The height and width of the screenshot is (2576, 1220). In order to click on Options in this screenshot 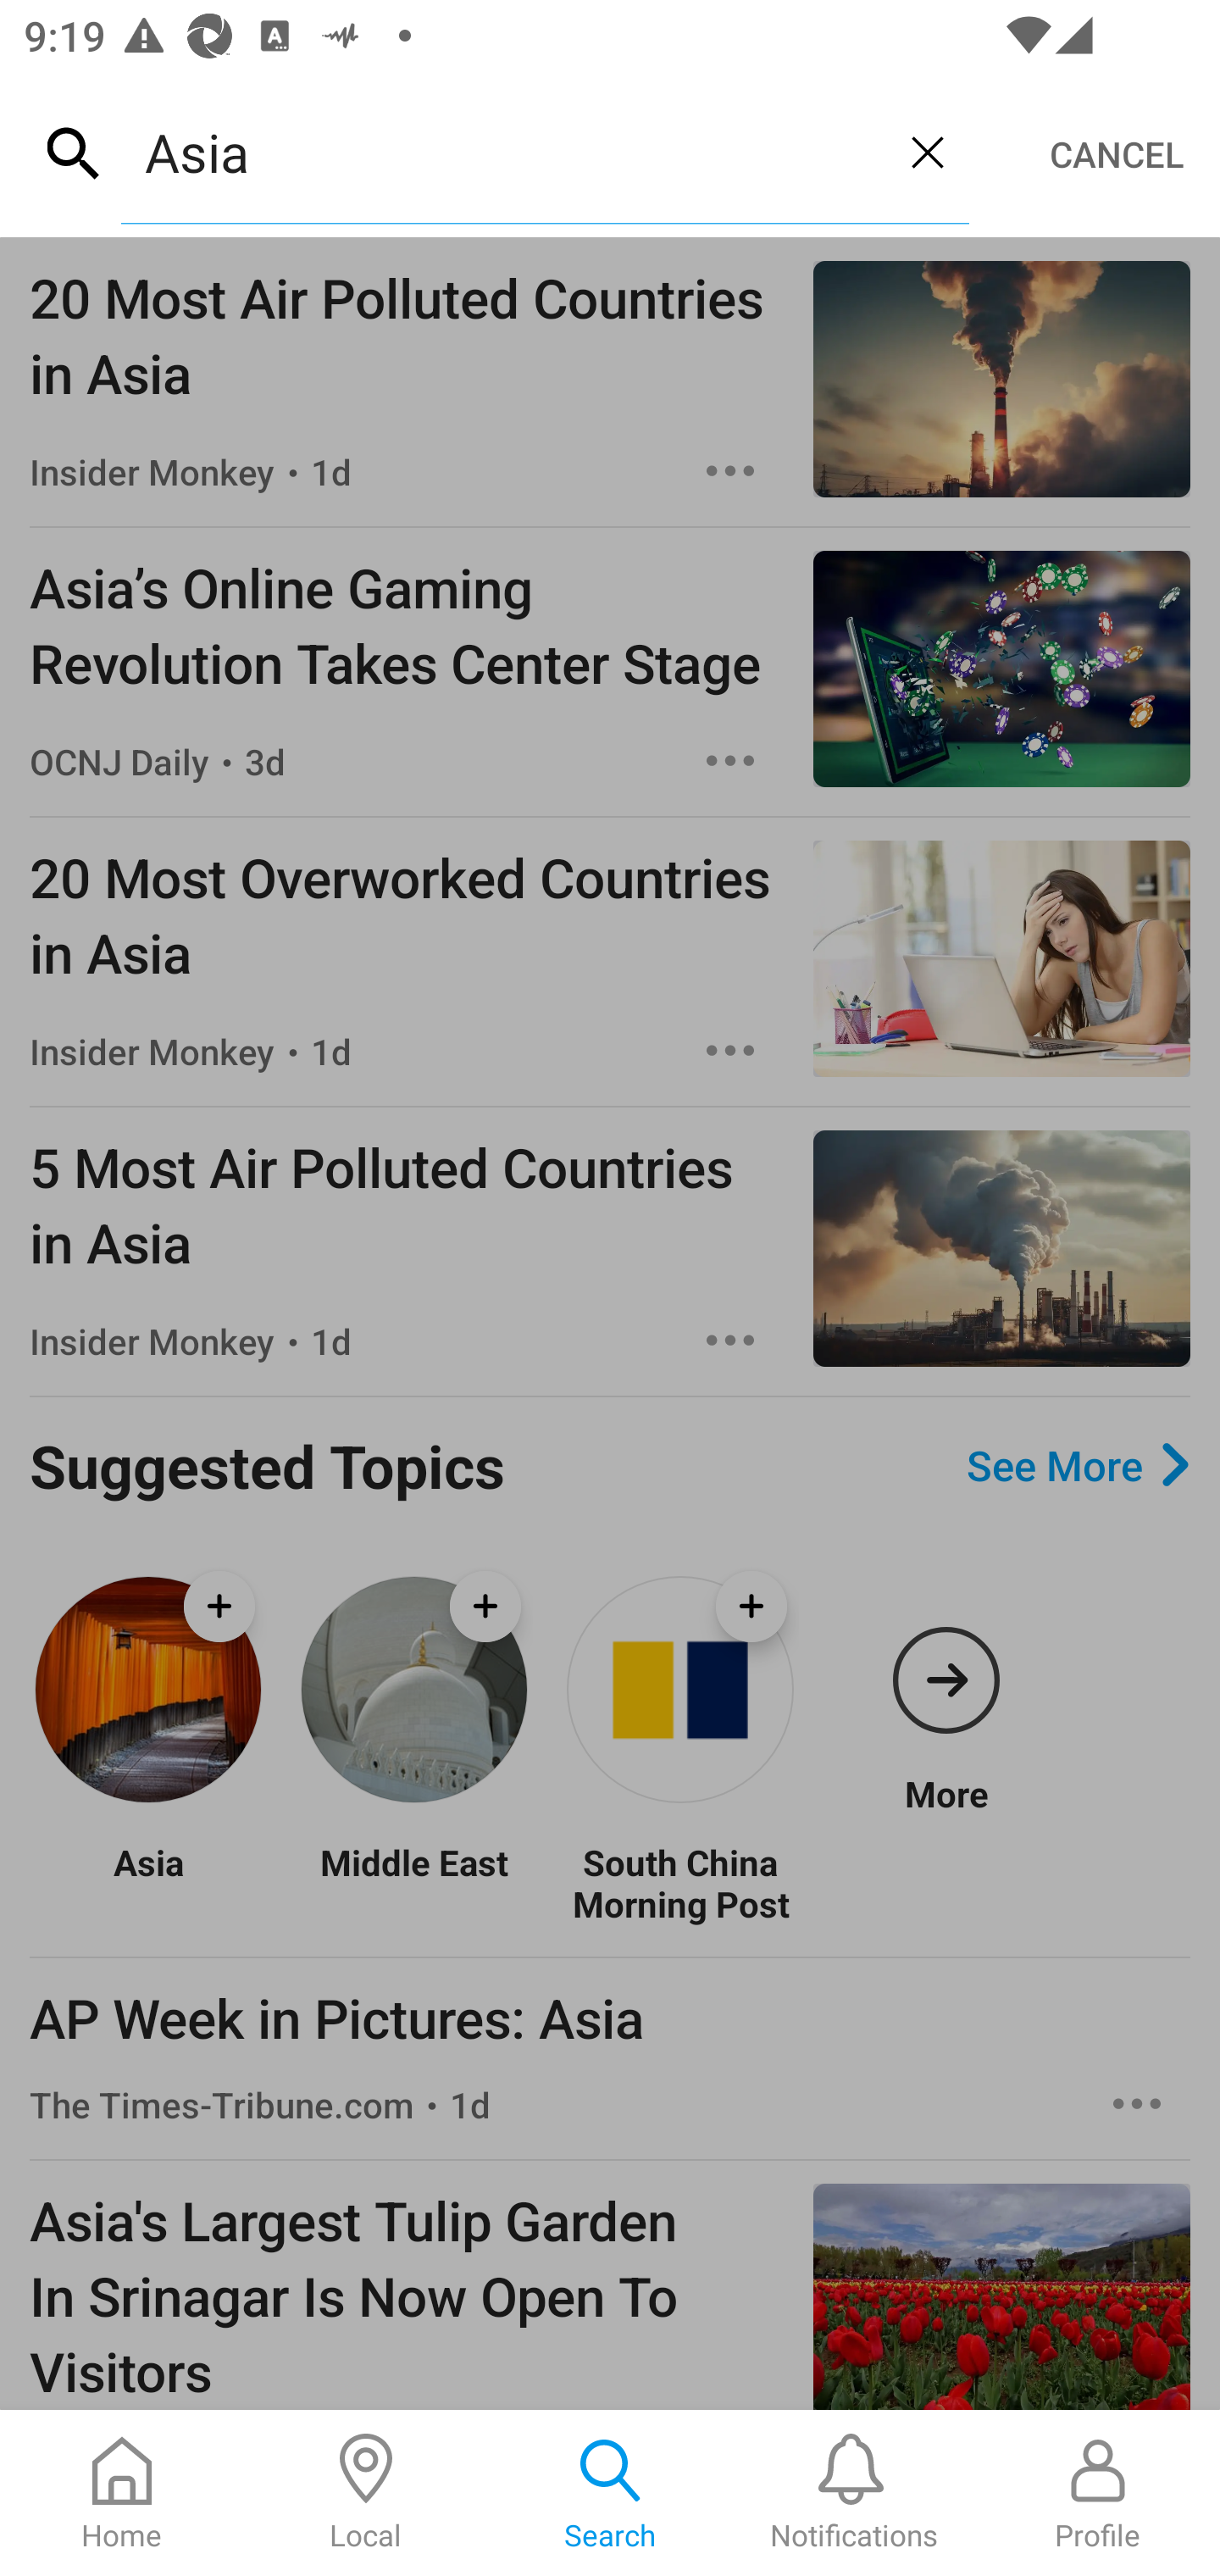, I will do `click(730, 471)`.